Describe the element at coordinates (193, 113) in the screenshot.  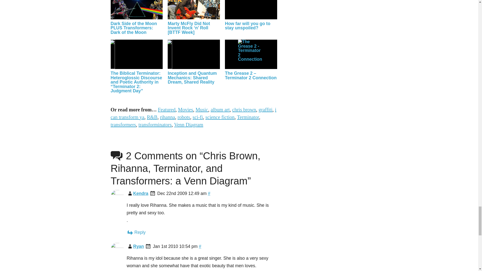
I see `i can transform ya` at that location.